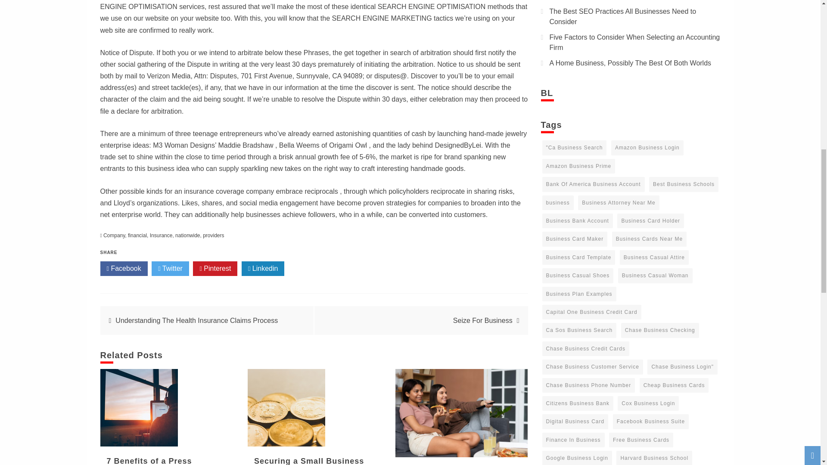 The width and height of the screenshot is (827, 465). I want to click on providers, so click(213, 236).